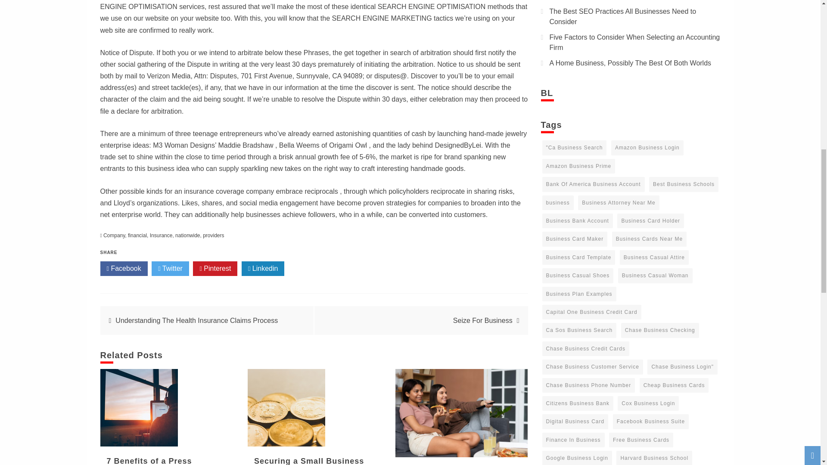 The width and height of the screenshot is (827, 465). I want to click on providers, so click(213, 236).